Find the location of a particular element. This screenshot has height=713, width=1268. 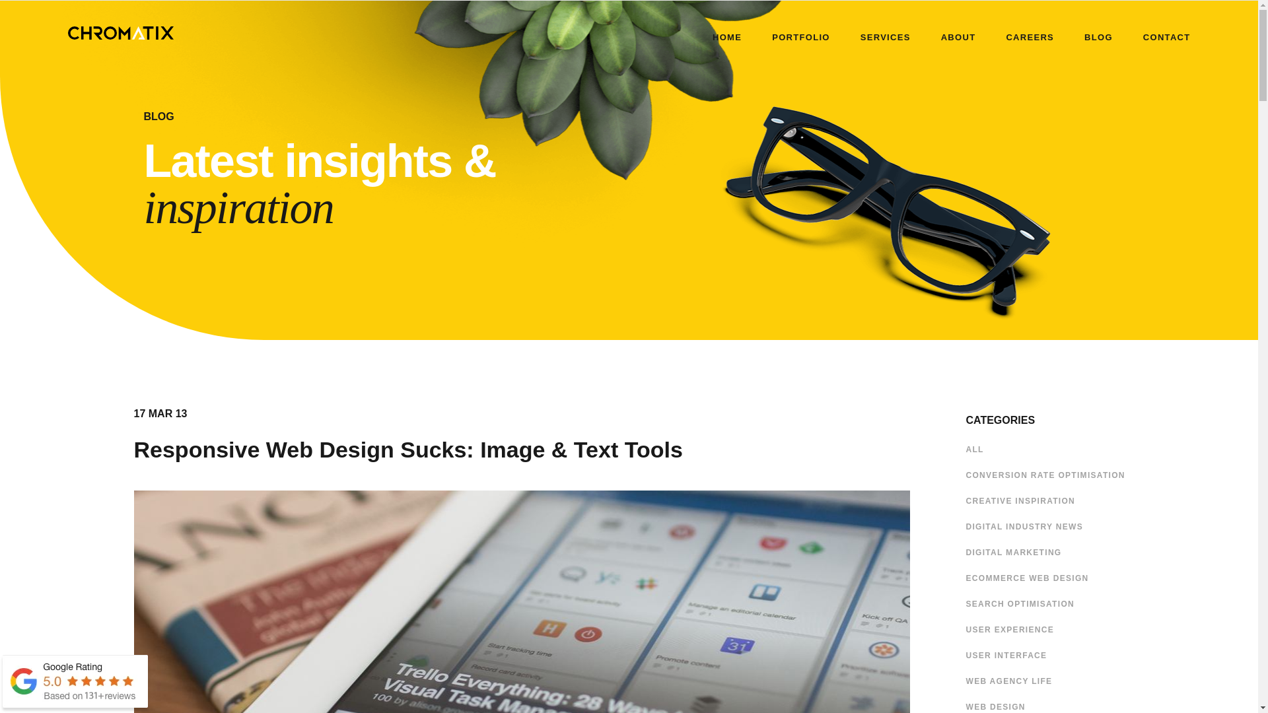

SERVICES is located at coordinates (885, 37).